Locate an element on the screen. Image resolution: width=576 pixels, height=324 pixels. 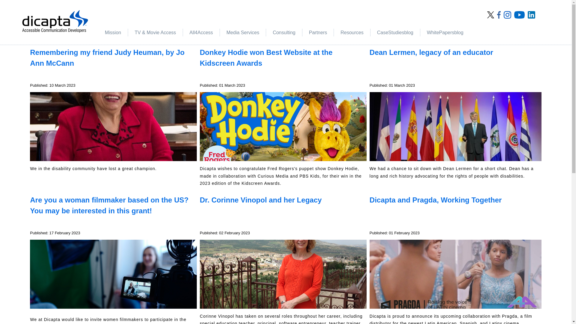
Partners is located at coordinates (318, 32).